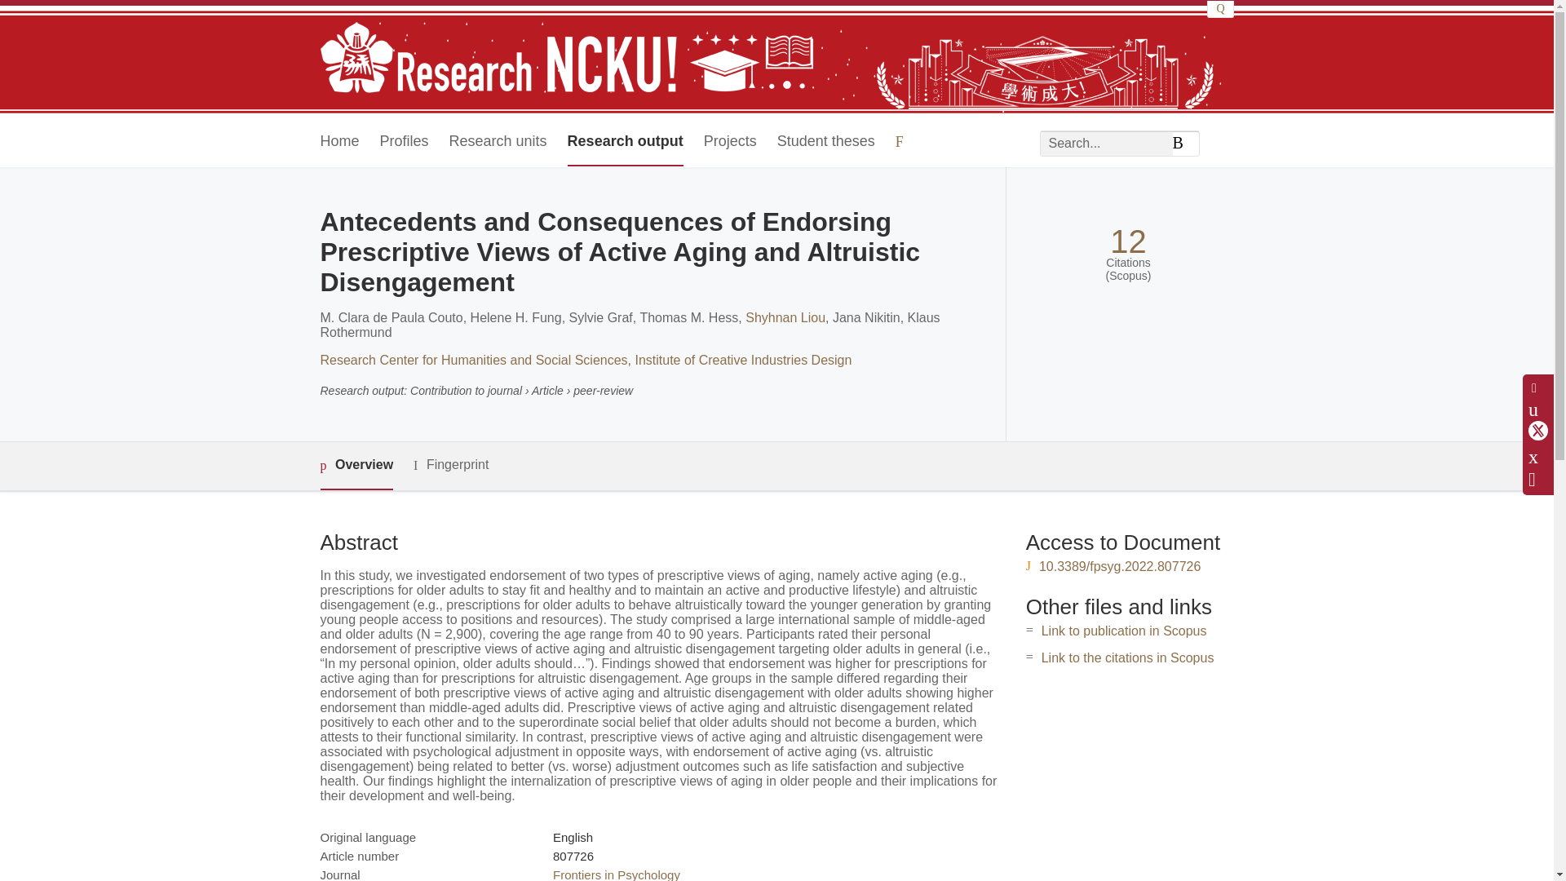 This screenshot has width=1566, height=881. What do you see at coordinates (1127, 657) in the screenshot?
I see `Link to the citations in Scopus` at bounding box center [1127, 657].